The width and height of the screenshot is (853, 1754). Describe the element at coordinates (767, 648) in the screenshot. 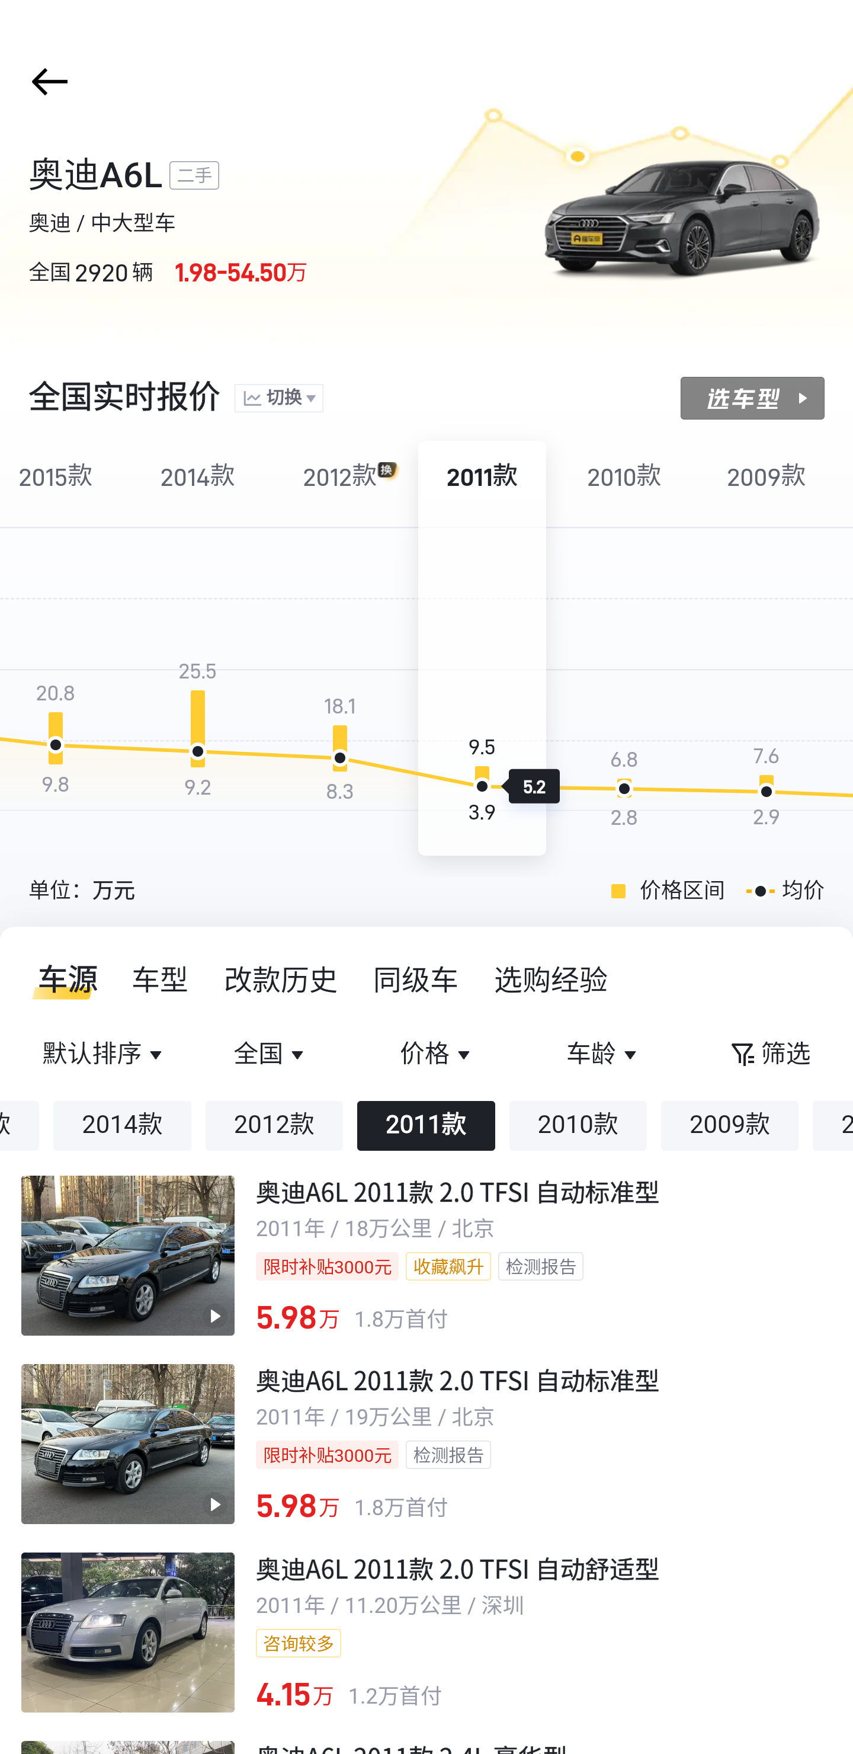

I see `2009款 7.6 2.9` at that location.